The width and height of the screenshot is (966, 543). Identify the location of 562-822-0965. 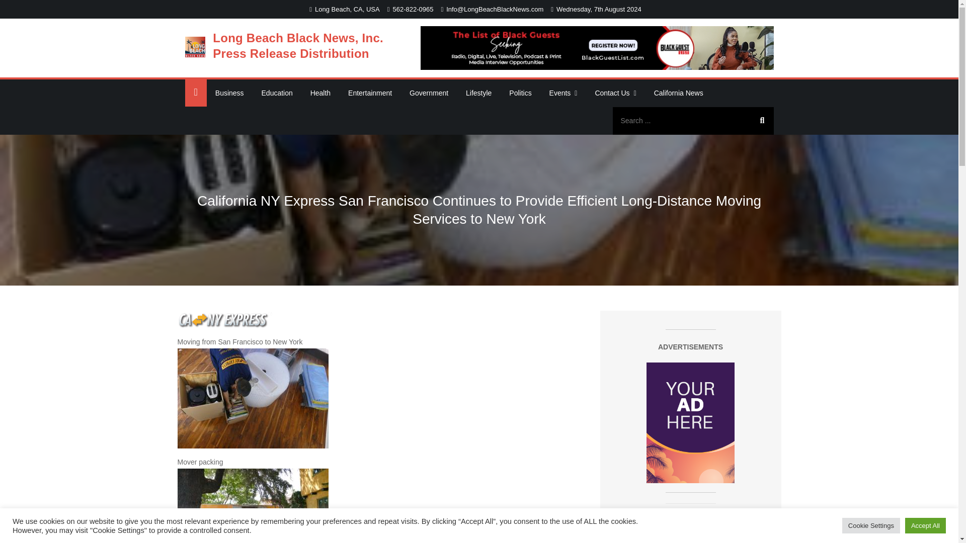
(411, 9).